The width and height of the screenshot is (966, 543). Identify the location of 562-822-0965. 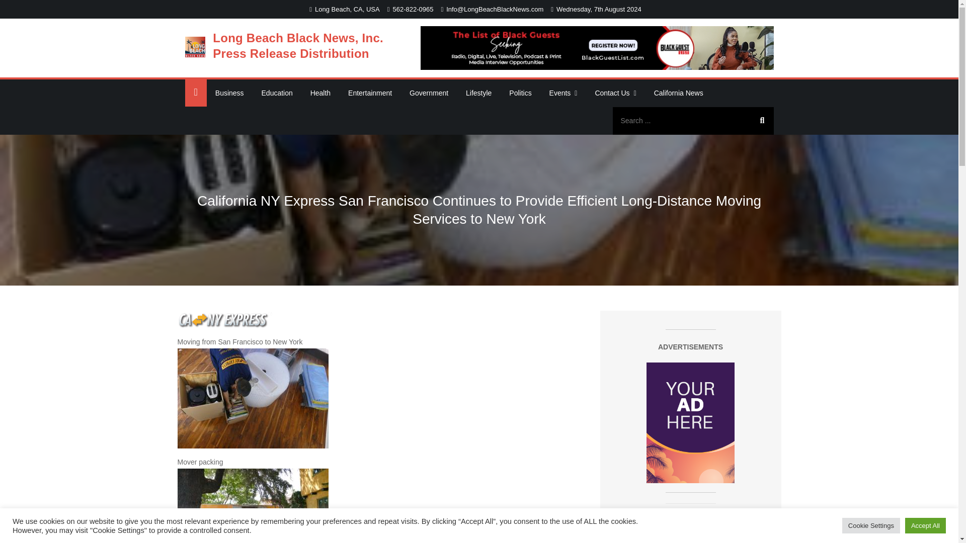
(411, 9).